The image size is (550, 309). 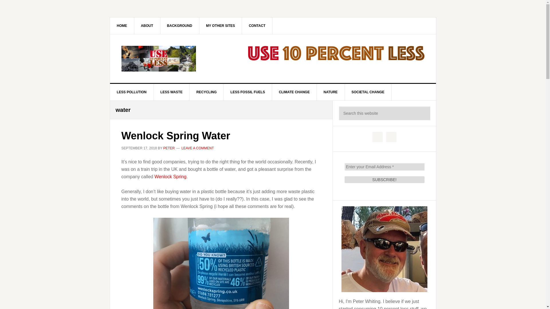 What do you see at coordinates (384, 180) in the screenshot?
I see `Subscribe!` at bounding box center [384, 180].